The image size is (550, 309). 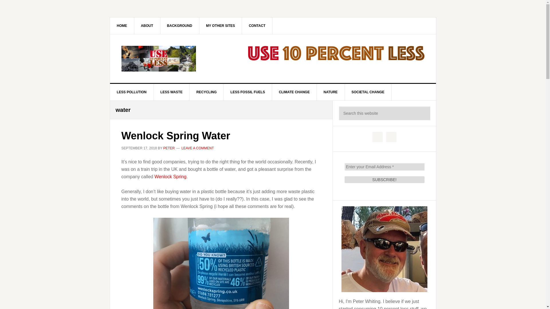 What do you see at coordinates (384, 180) in the screenshot?
I see `Subscribe!` at bounding box center [384, 180].